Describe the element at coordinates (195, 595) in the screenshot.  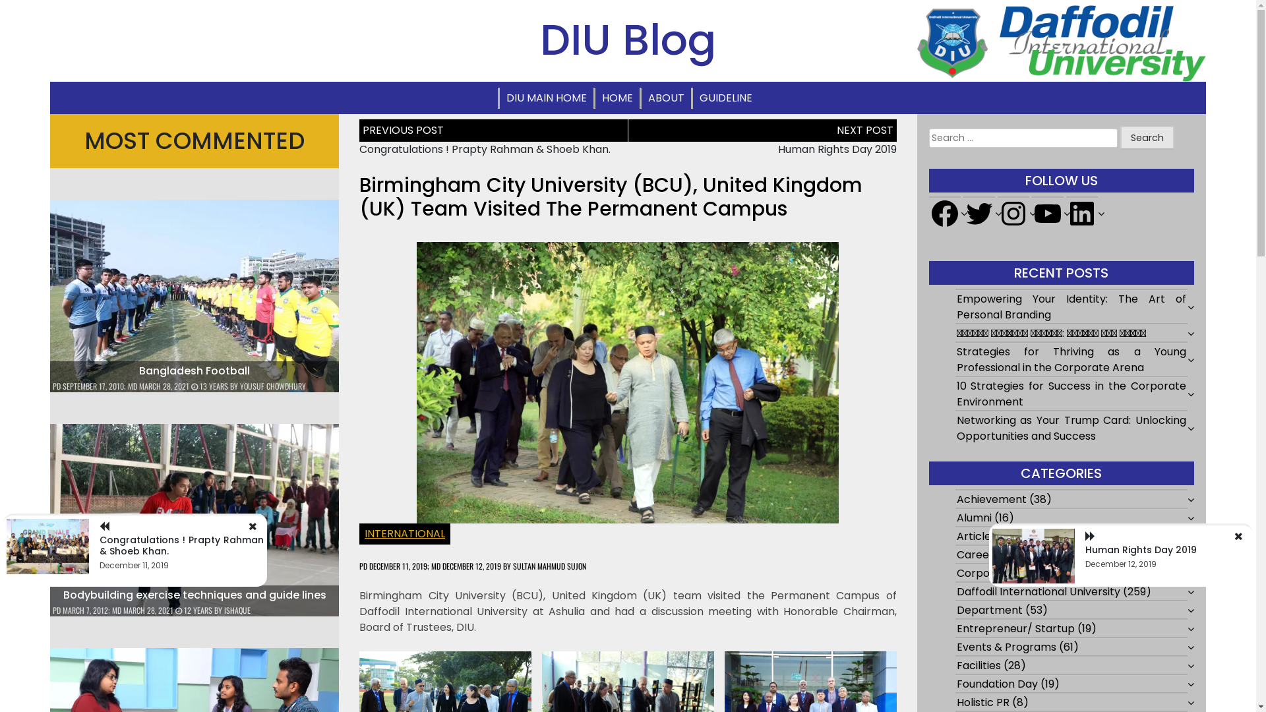
I see `Bodybuilding exercise techniques and guide lines` at that location.